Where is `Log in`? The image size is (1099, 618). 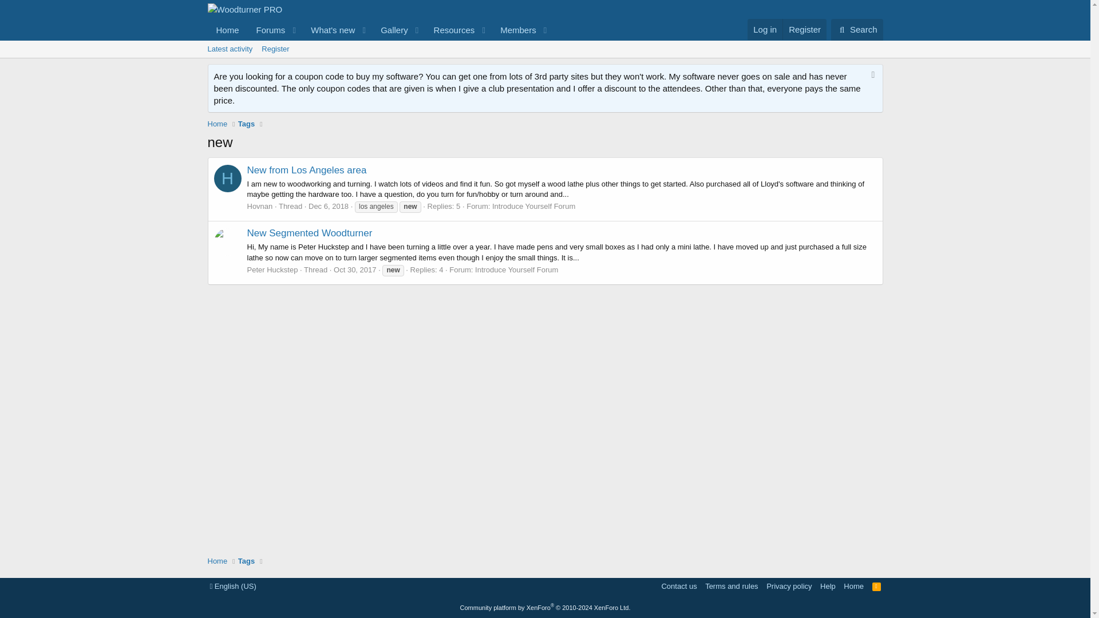
Log in is located at coordinates (804, 30).